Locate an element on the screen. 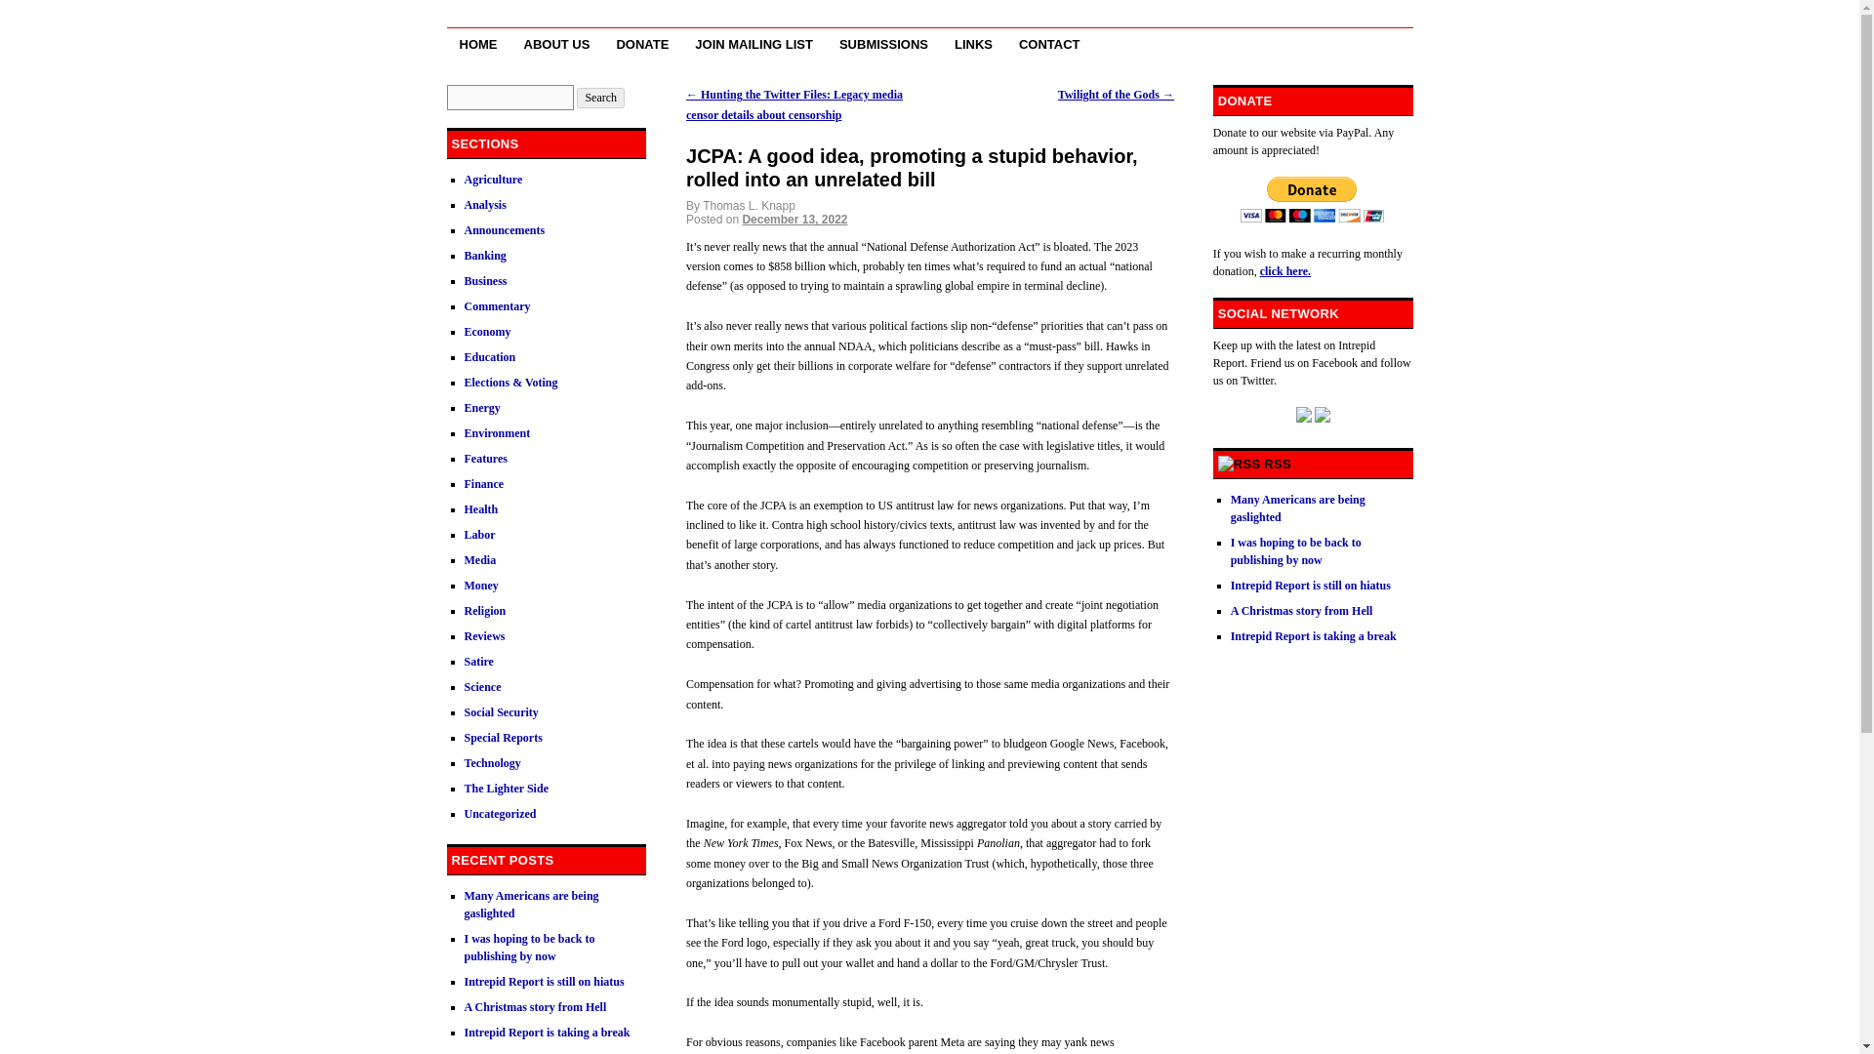 The height and width of the screenshot is (1054, 1874). Submissions is located at coordinates (882, 43).